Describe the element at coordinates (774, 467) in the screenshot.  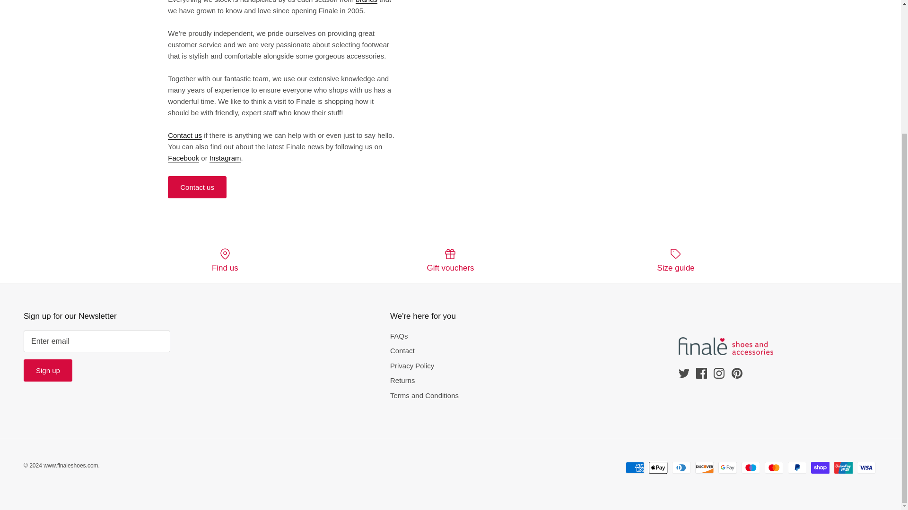
I see `Mastercard` at that location.